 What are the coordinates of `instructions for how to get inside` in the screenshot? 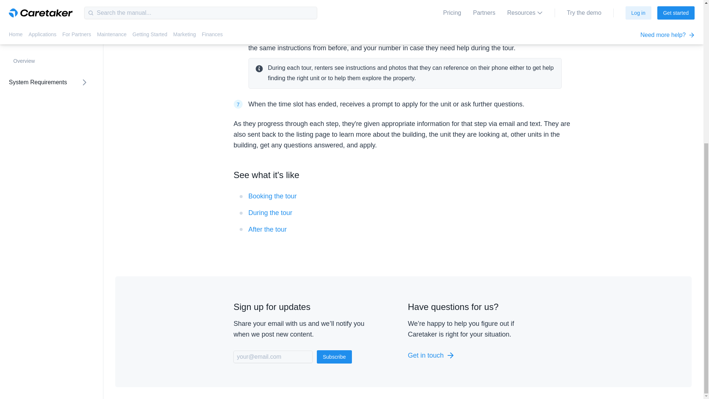 It's located at (388, 4).